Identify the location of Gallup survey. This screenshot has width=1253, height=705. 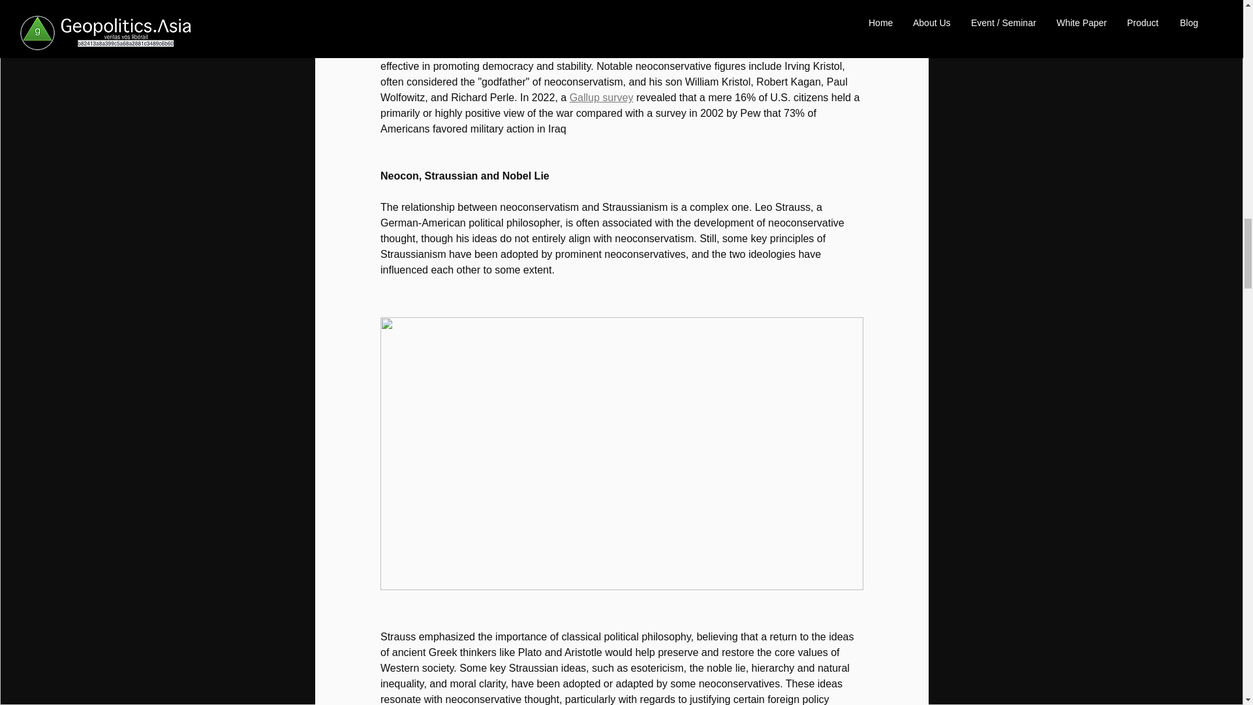
(600, 97).